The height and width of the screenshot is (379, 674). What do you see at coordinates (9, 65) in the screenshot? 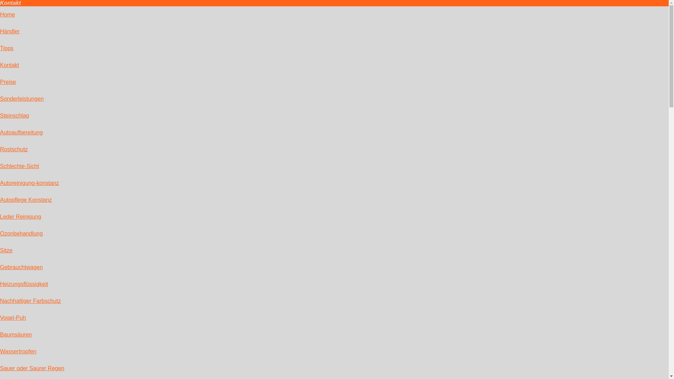
I see `Kontakt` at bounding box center [9, 65].